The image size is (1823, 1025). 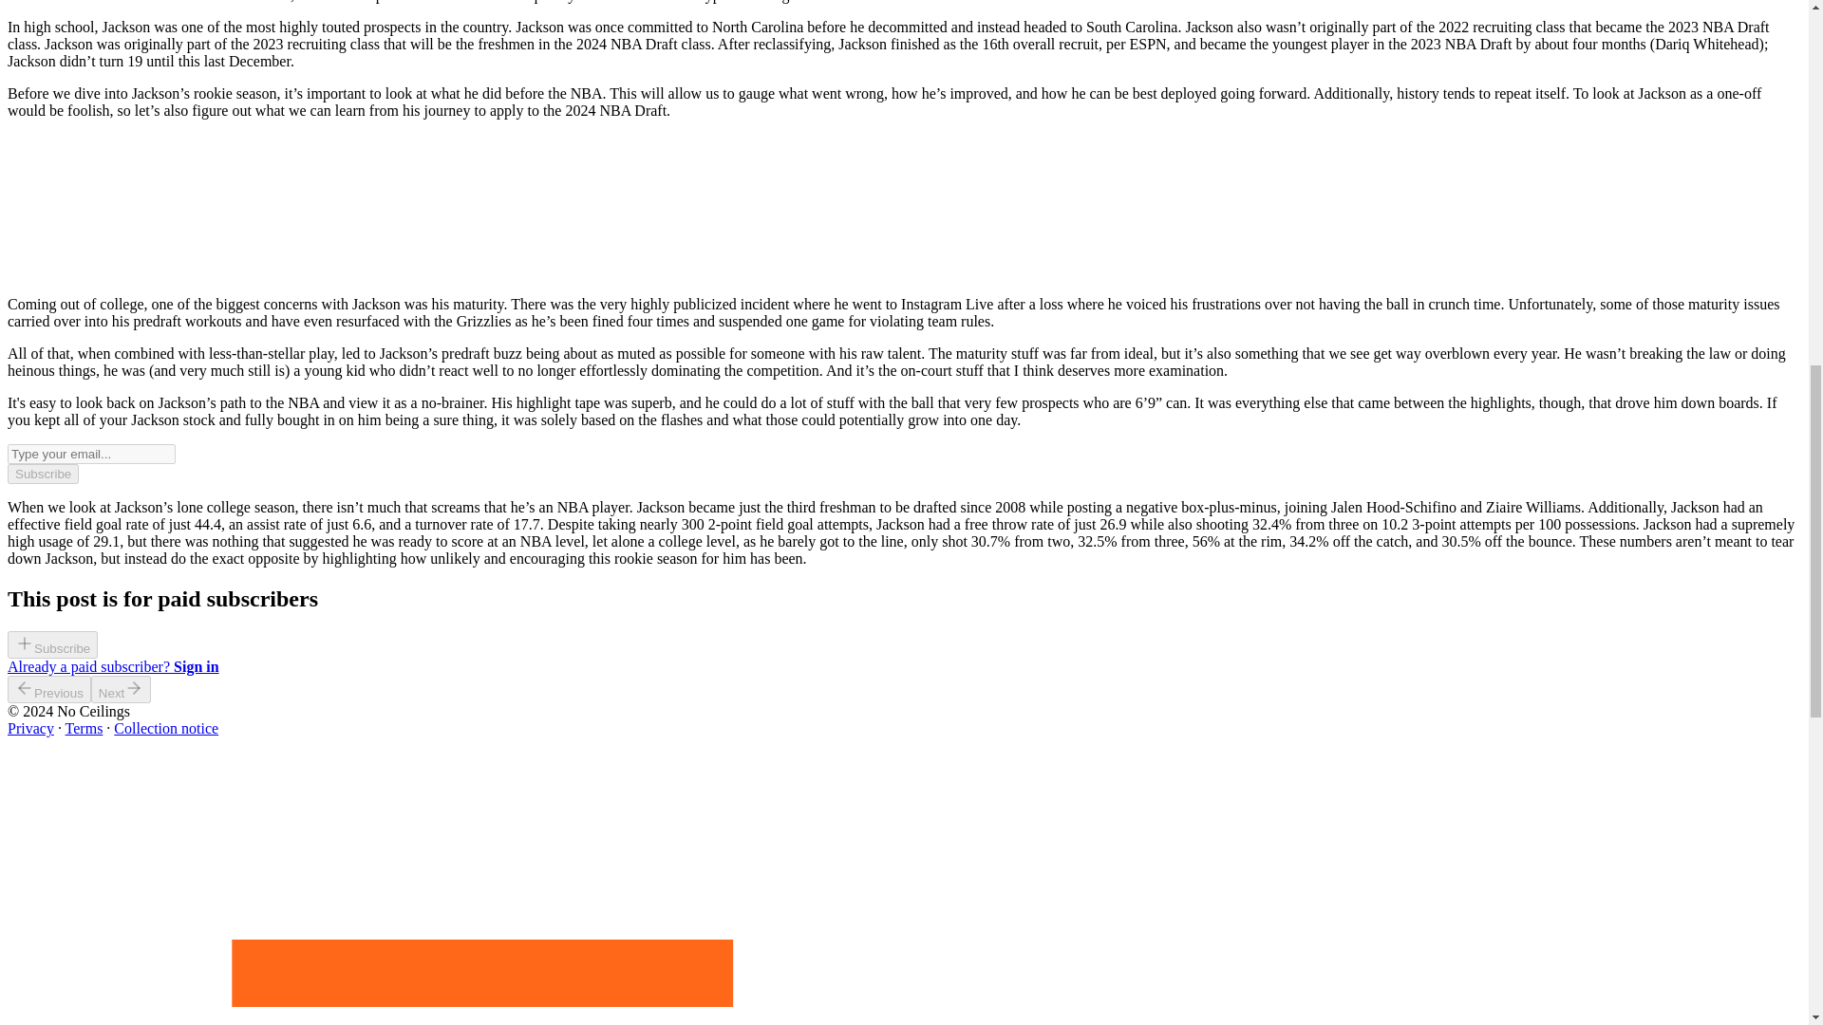 I want to click on Next, so click(x=122, y=689).